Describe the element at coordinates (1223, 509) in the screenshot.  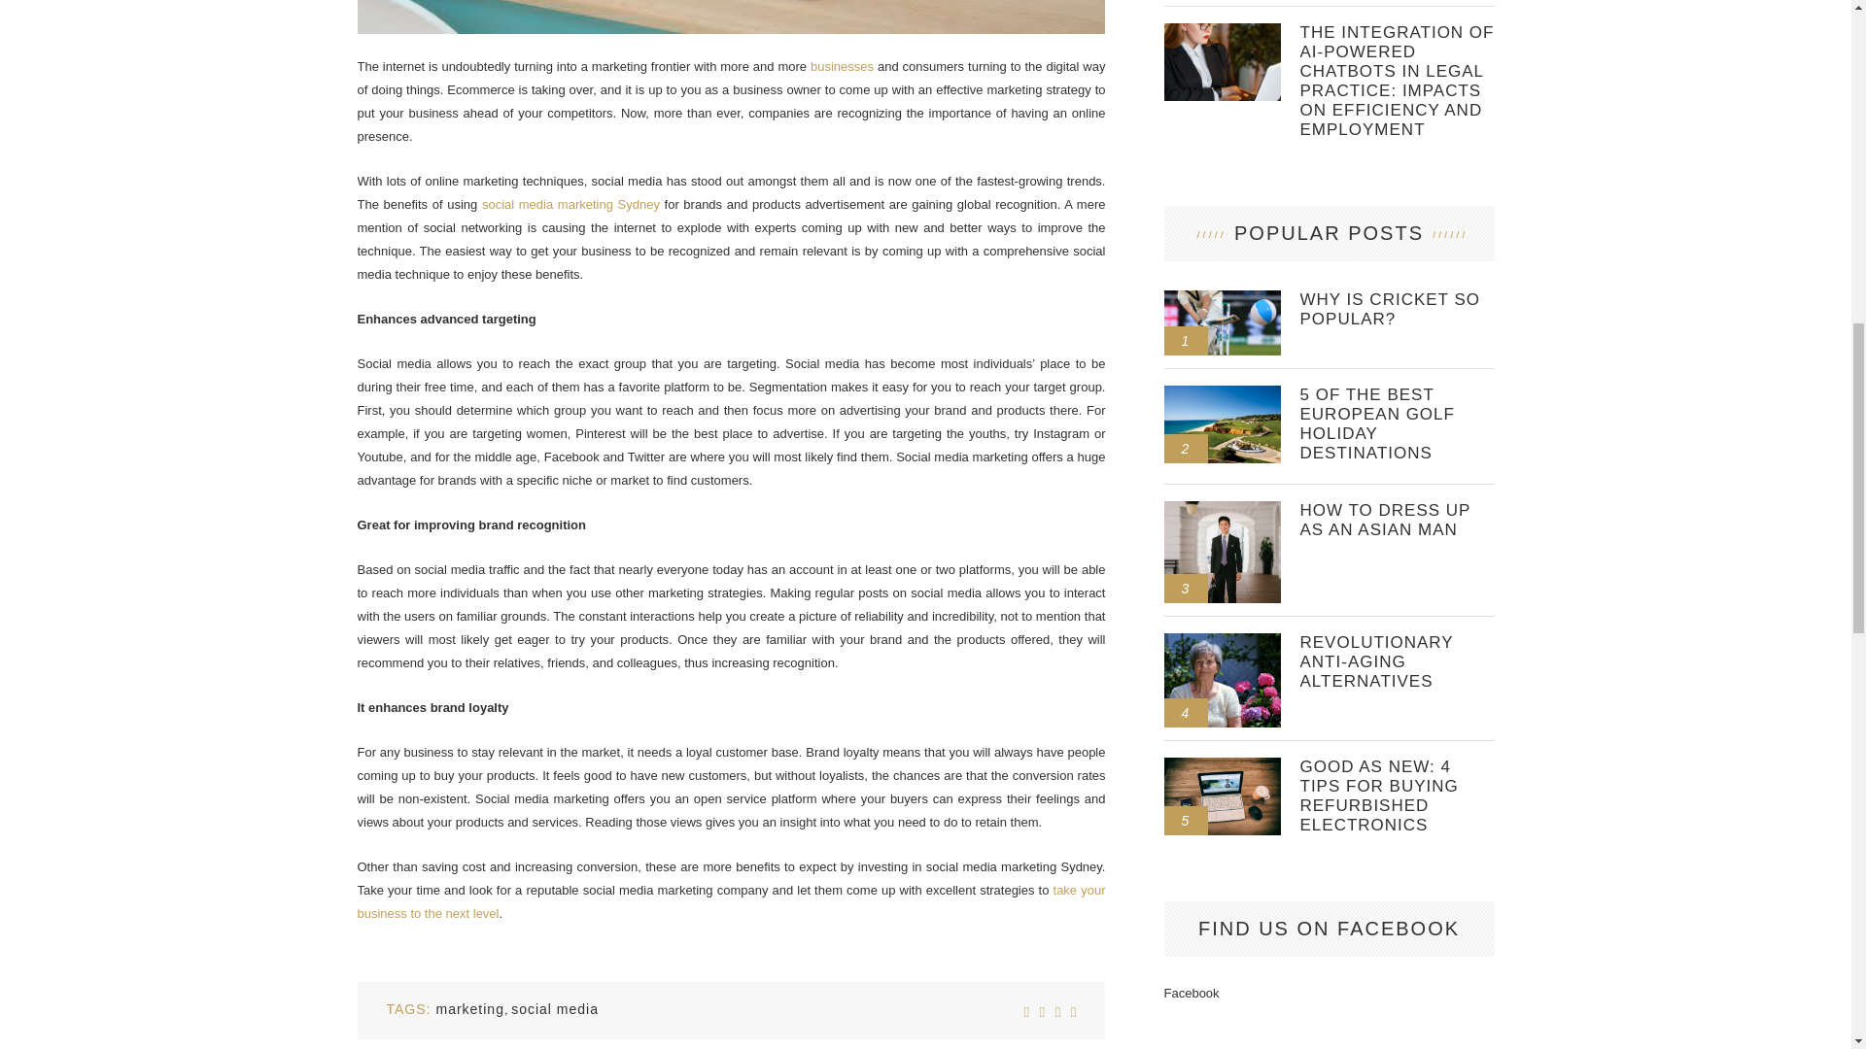
I see `How to dress up as an Asian man` at that location.